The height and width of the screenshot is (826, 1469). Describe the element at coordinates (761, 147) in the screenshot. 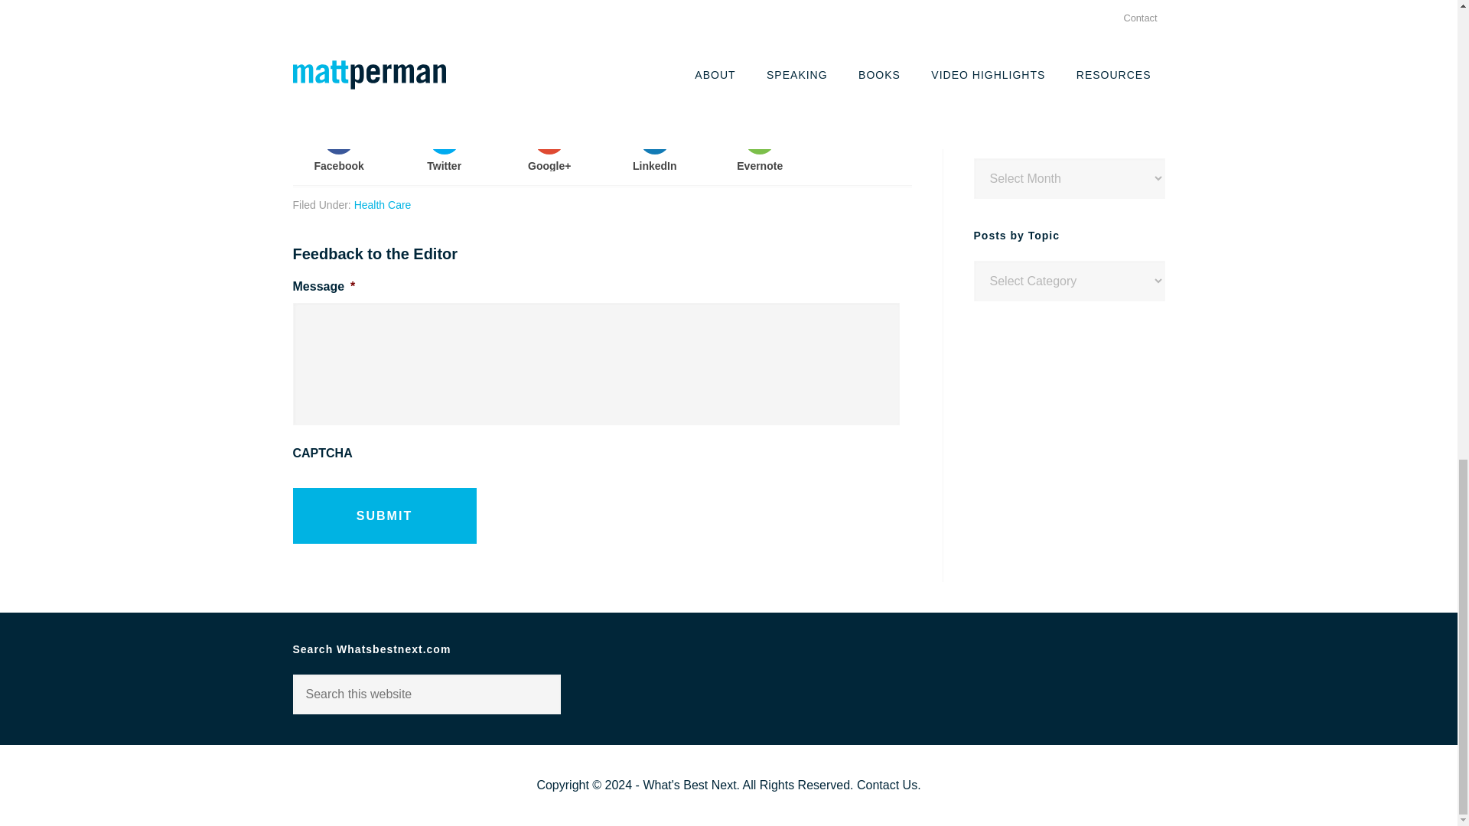

I see `Evernote` at that location.